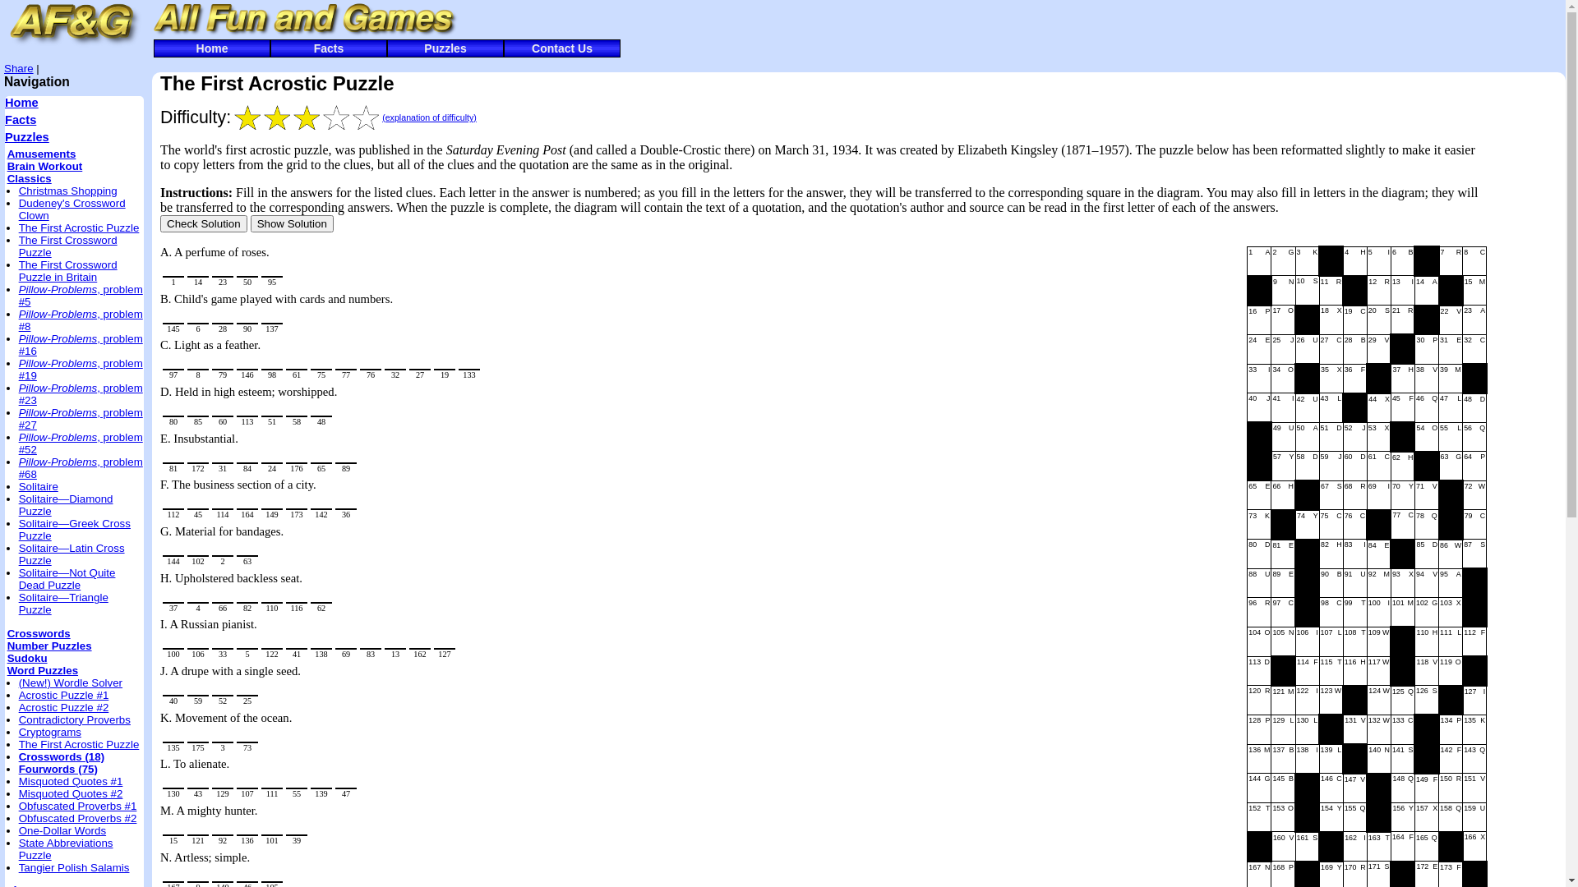  I want to click on 98
C, so click(1331, 613).